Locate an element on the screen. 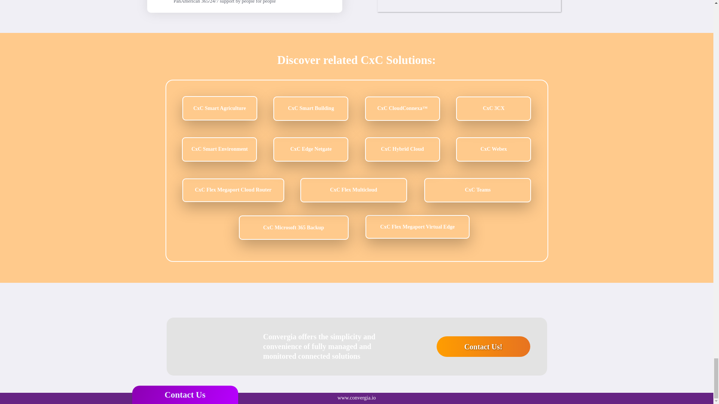  CxC Flex Megaport Virtual Edge is located at coordinates (417, 227).